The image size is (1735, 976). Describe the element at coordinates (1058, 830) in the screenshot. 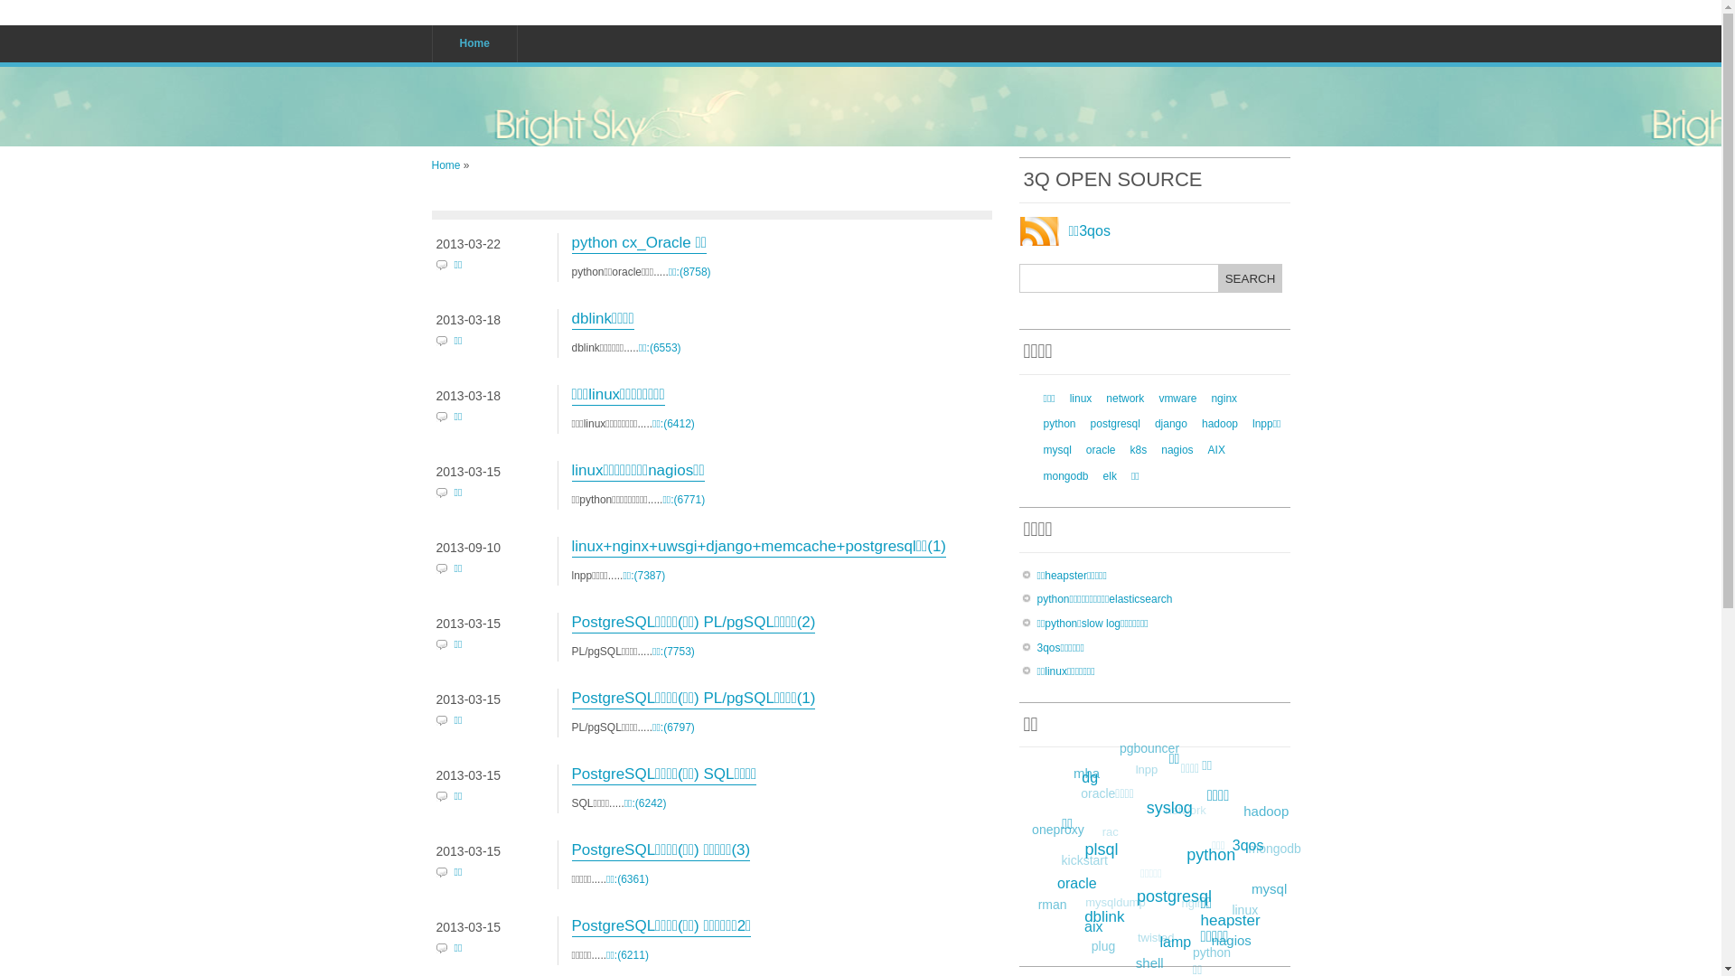

I see `oneproxy` at that location.